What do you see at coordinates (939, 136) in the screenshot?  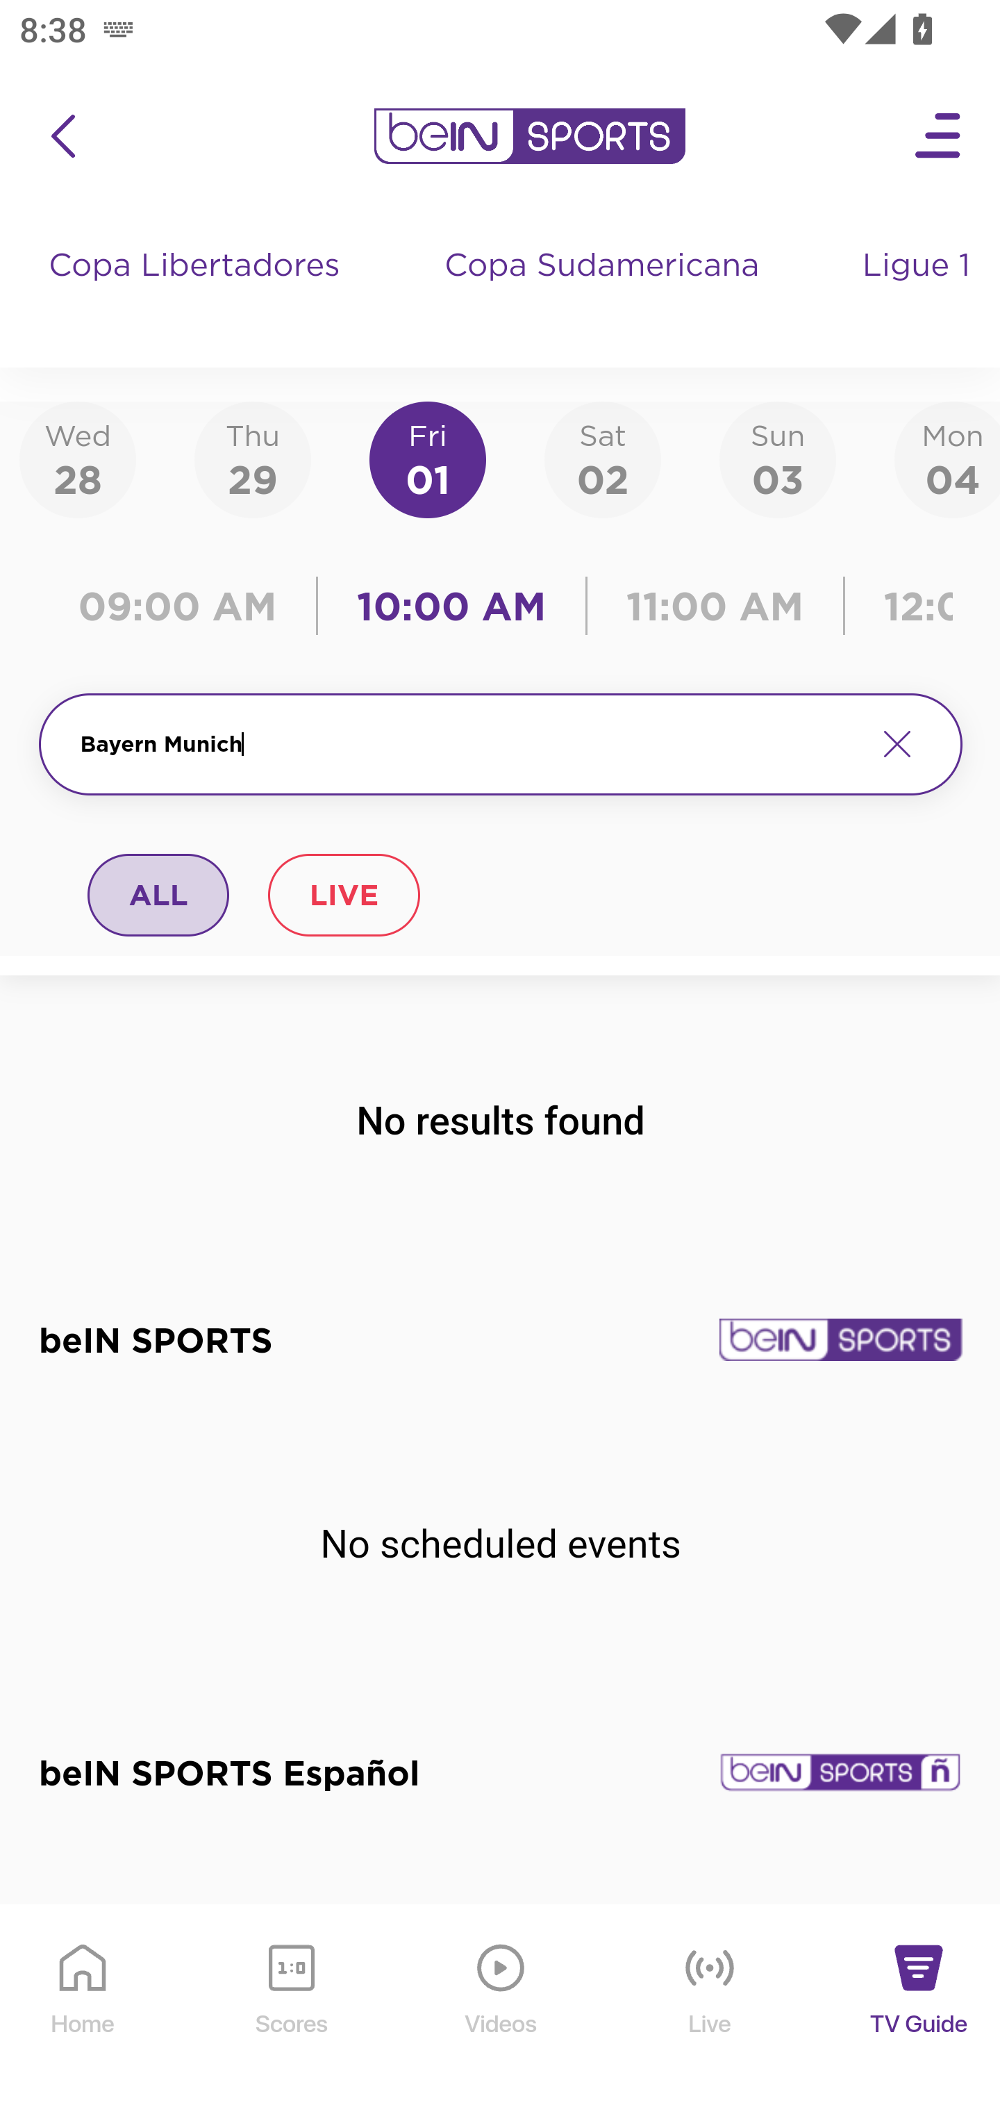 I see `Open Menu Icon` at bounding box center [939, 136].